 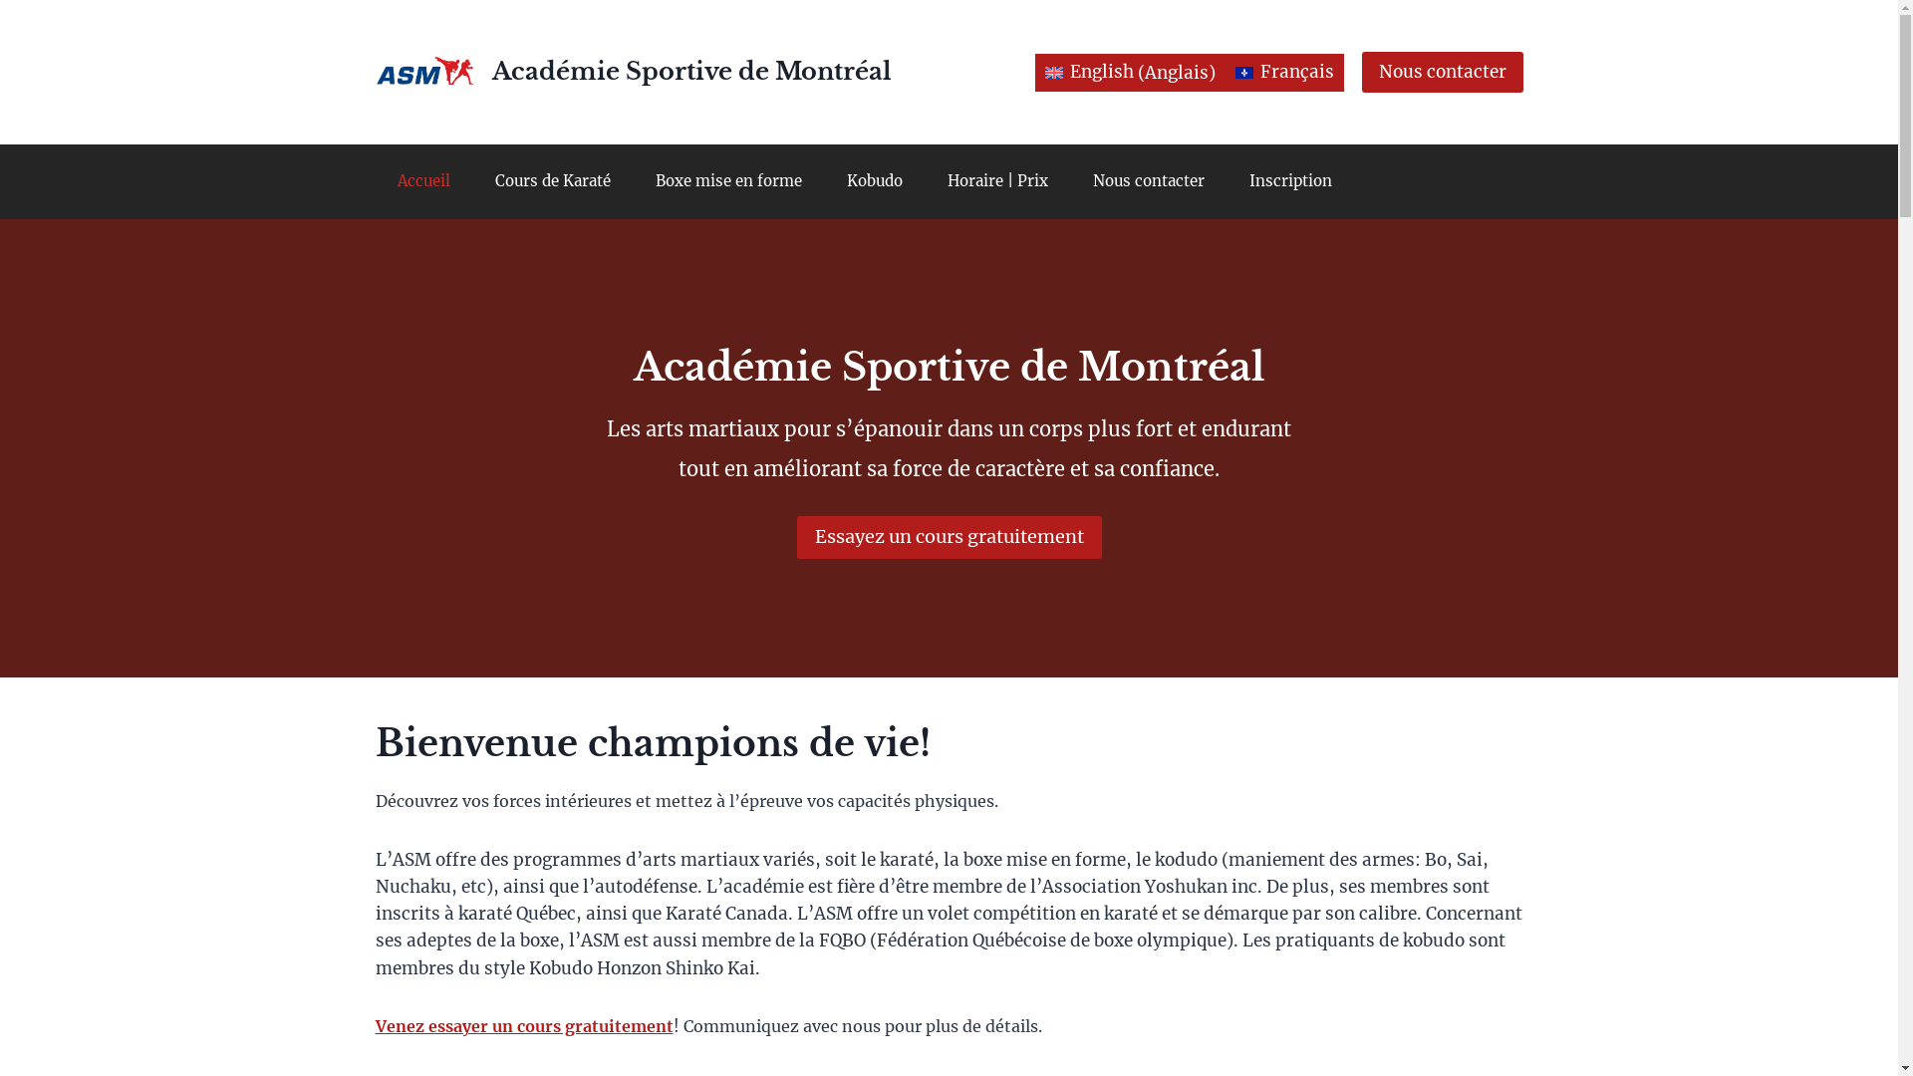 What do you see at coordinates (729, 181) in the screenshot?
I see `Boxe mise en forme` at bounding box center [729, 181].